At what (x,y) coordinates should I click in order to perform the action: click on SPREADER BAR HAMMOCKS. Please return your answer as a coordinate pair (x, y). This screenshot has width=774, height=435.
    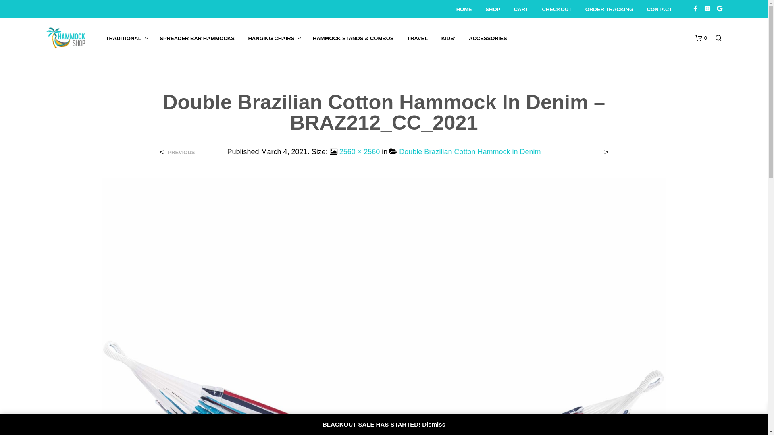
    Looking at the image, I should click on (197, 39).